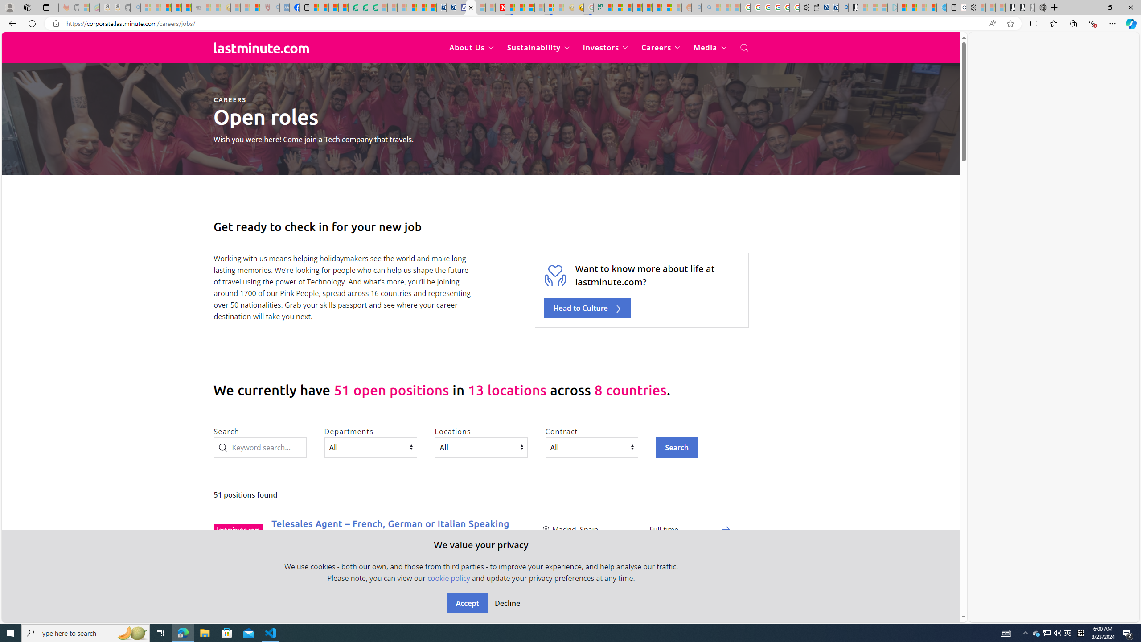 This screenshot has width=1141, height=642. What do you see at coordinates (471, 7) in the screenshot?
I see `Close tab` at bounding box center [471, 7].